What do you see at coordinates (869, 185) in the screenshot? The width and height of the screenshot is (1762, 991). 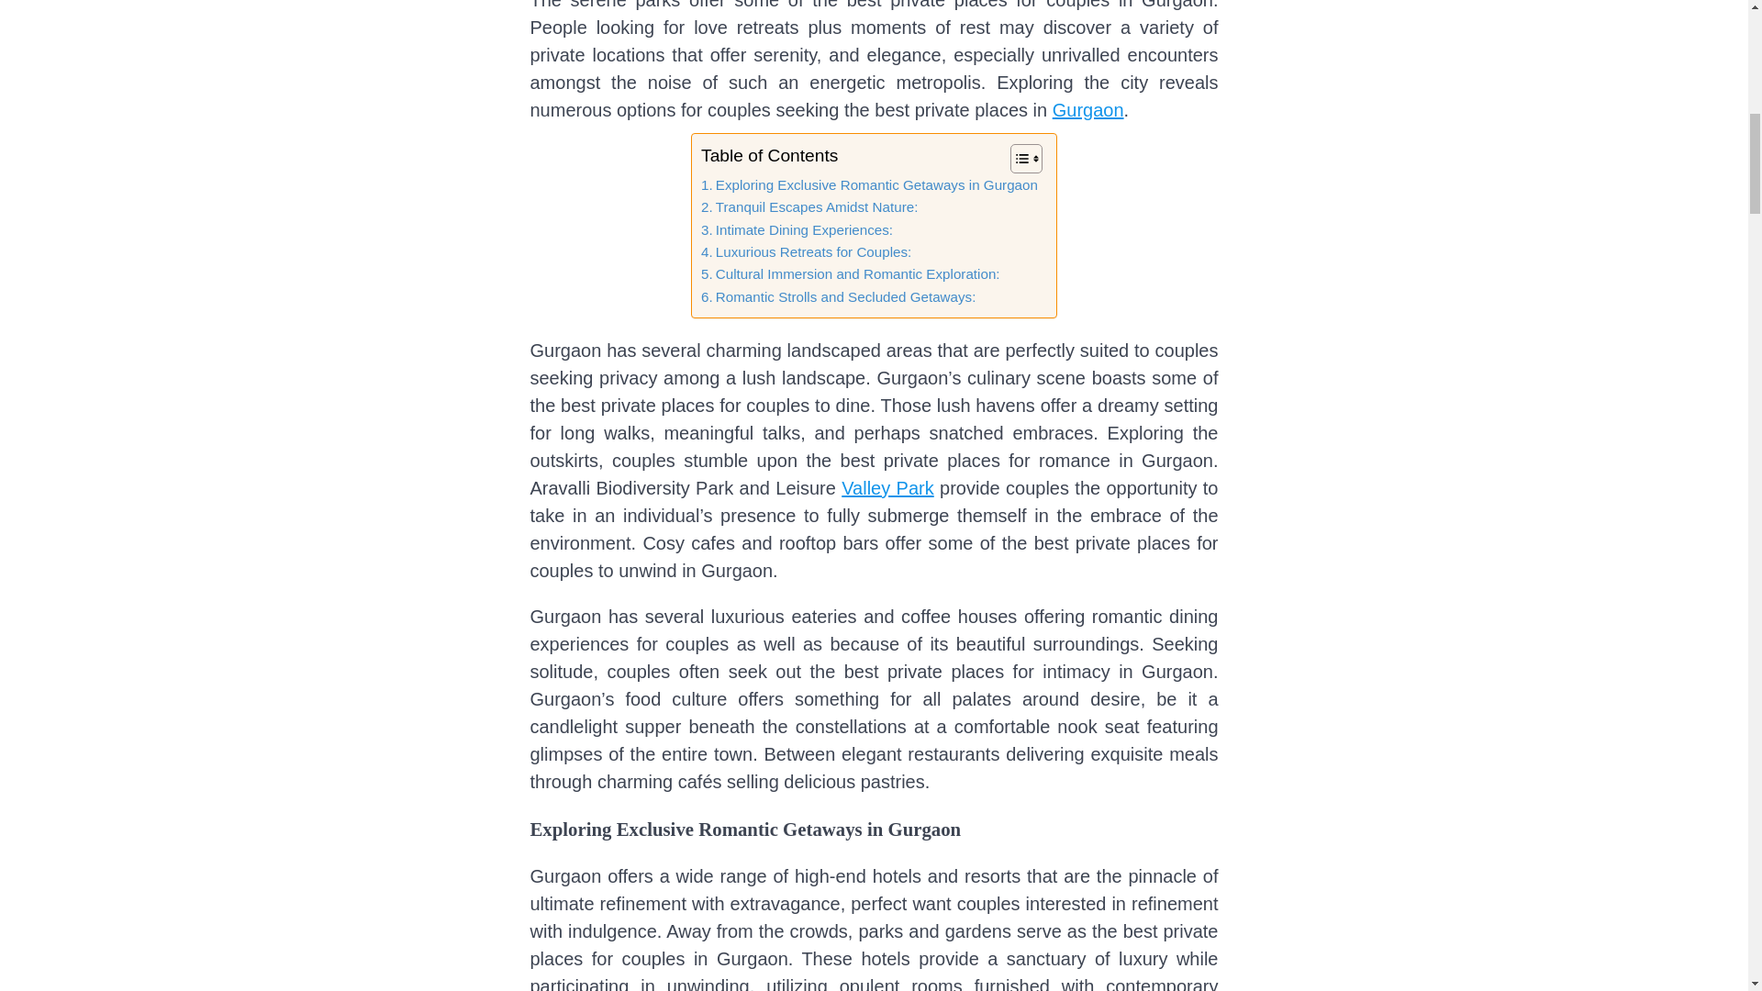 I see `Exploring Exclusive Romantic Getaways in Gurgaon` at bounding box center [869, 185].